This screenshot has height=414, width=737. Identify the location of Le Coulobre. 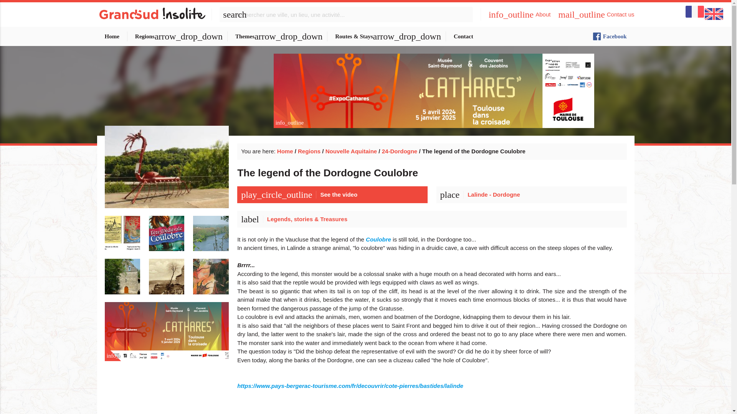
(167, 176).